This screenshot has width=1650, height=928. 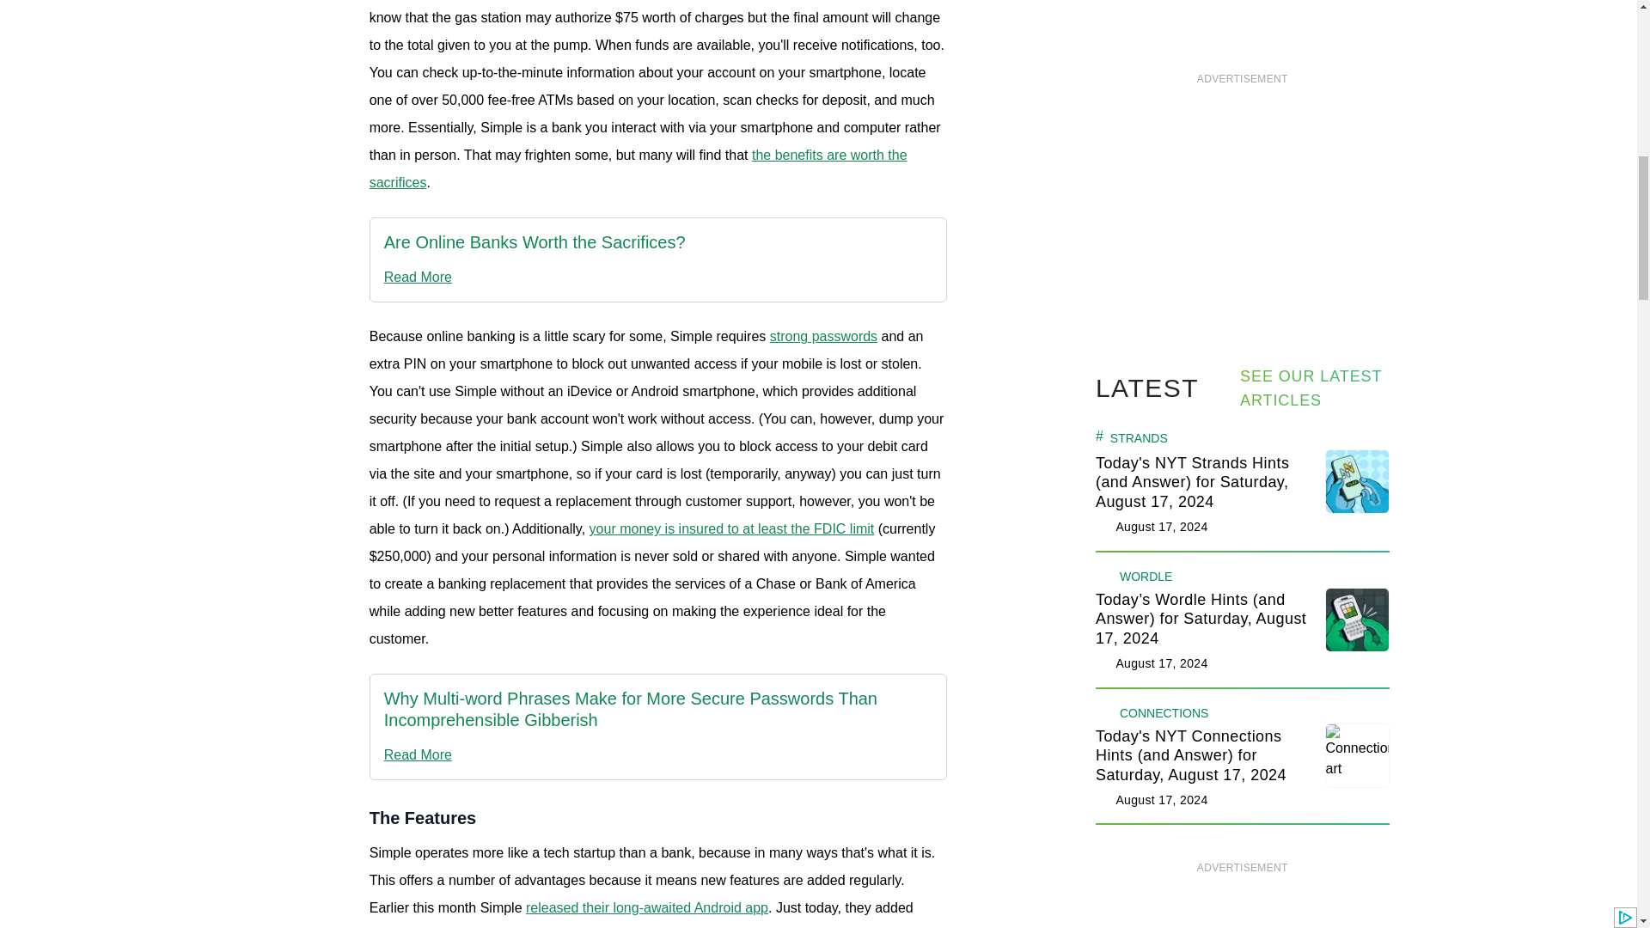 I want to click on open in a new window, so click(x=535, y=277).